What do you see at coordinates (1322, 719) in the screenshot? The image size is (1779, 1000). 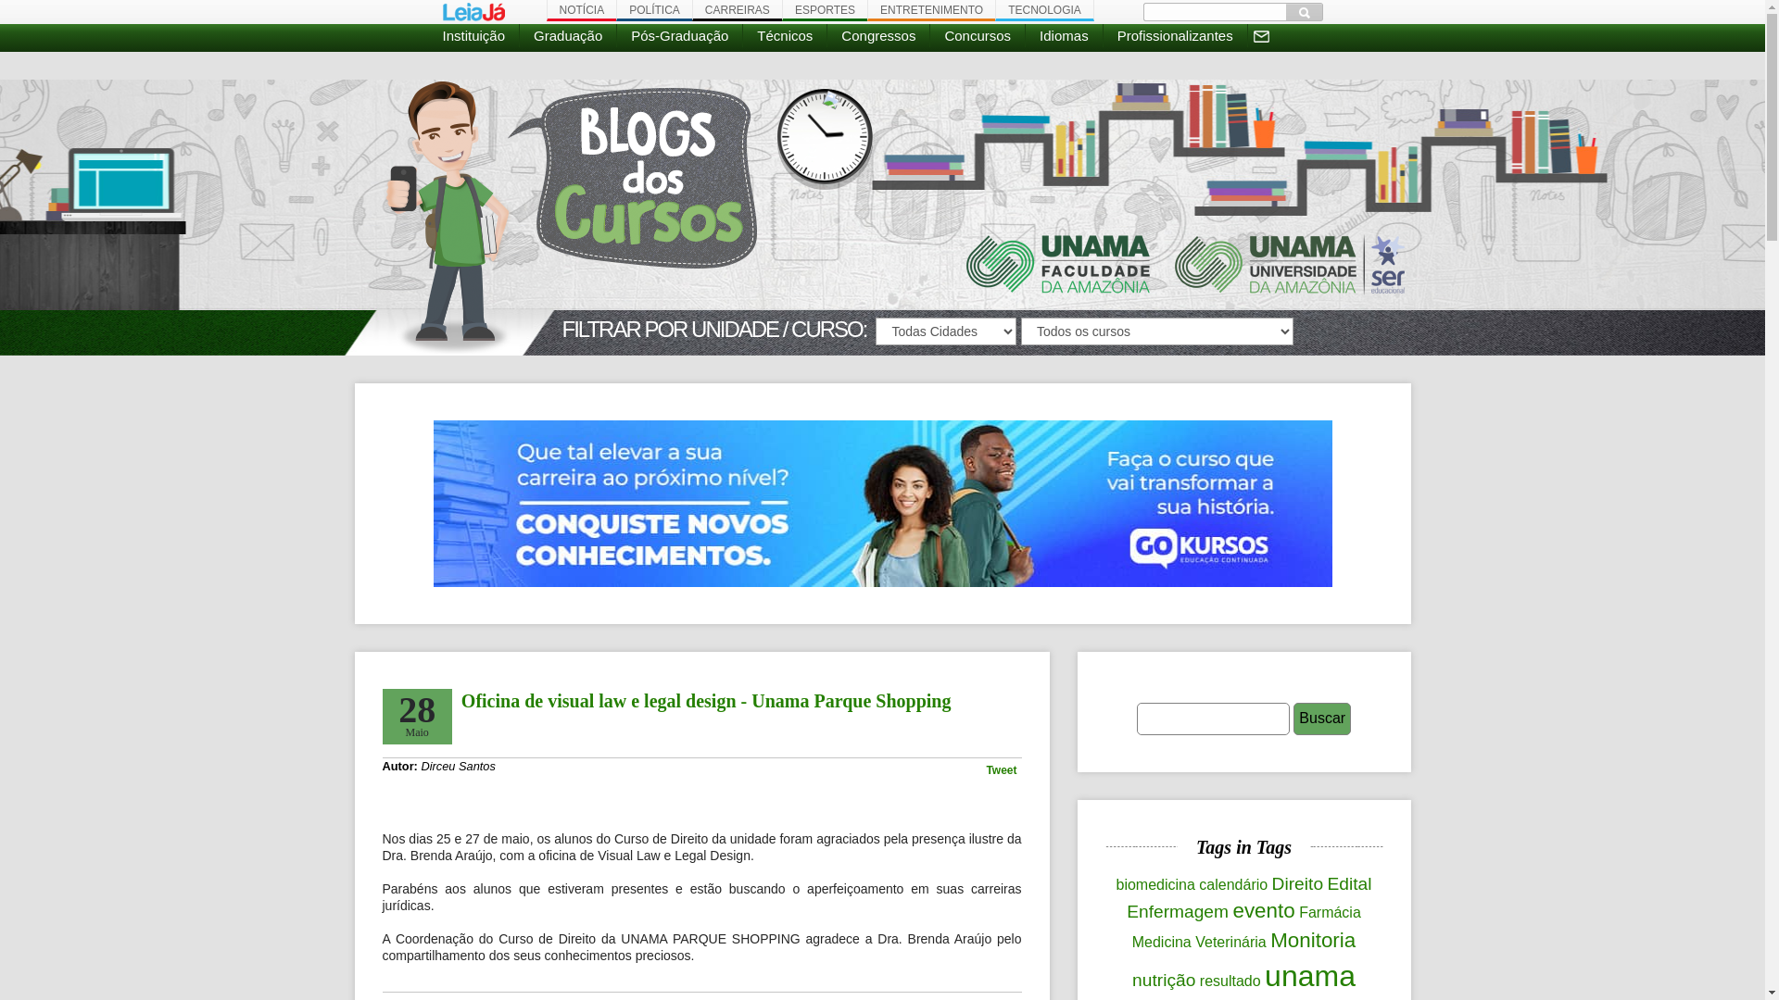 I see `Buscar` at bounding box center [1322, 719].